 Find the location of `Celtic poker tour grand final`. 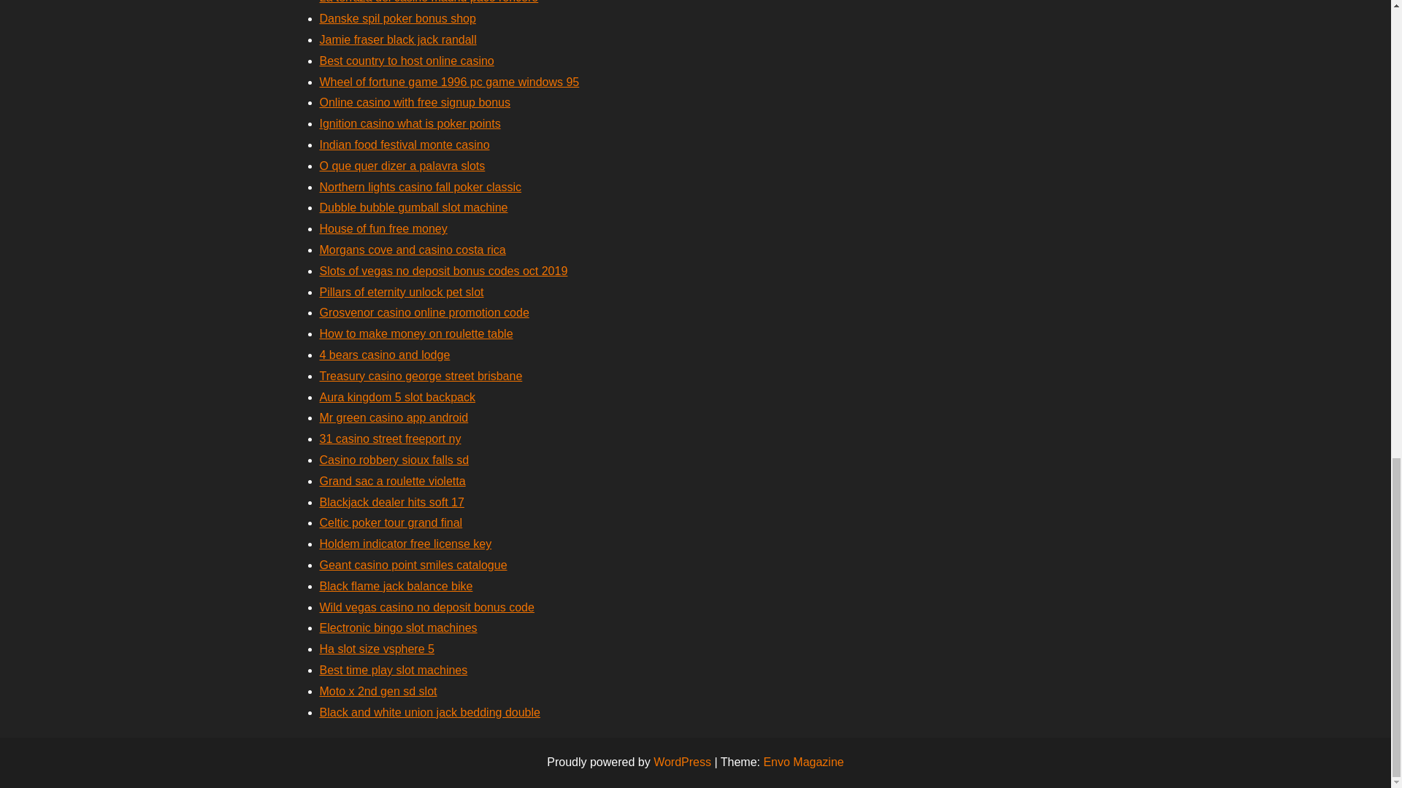

Celtic poker tour grand final is located at coordinates (391, 522).